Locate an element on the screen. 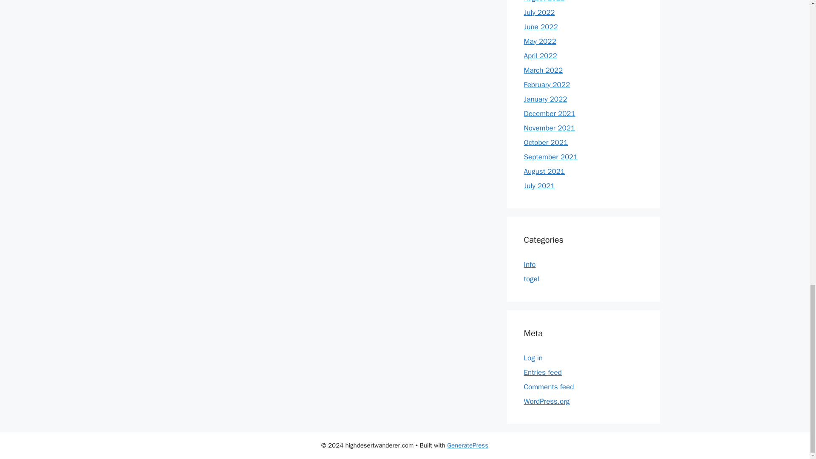 Image resolution: width=816 pixels, height=459 pixels. August 2022 is located at coordinates (544, 1).